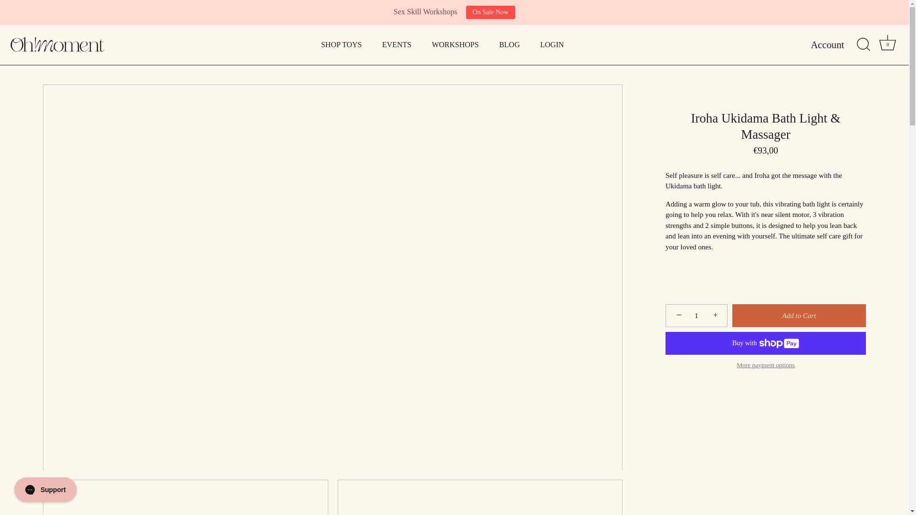 The image size is (916, 515). I want to click on On Sale Now, so click(888, 45).